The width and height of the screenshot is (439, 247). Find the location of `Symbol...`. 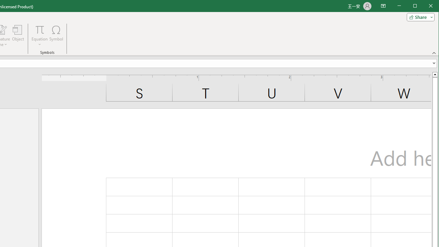

Symbol... is located at coordinates (56, 36).